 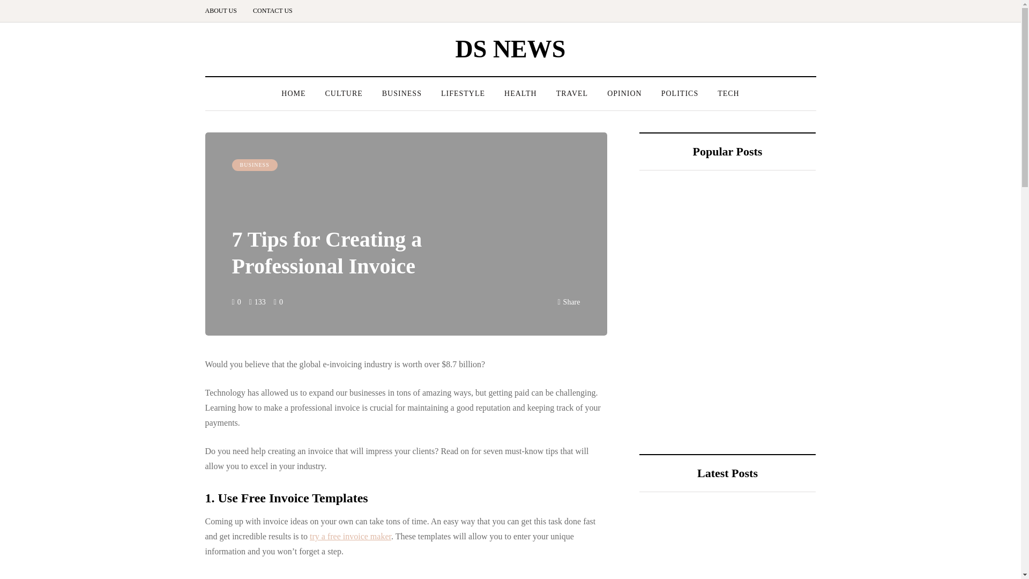 I want to click on POLITICS, so click(x=680, y=93).